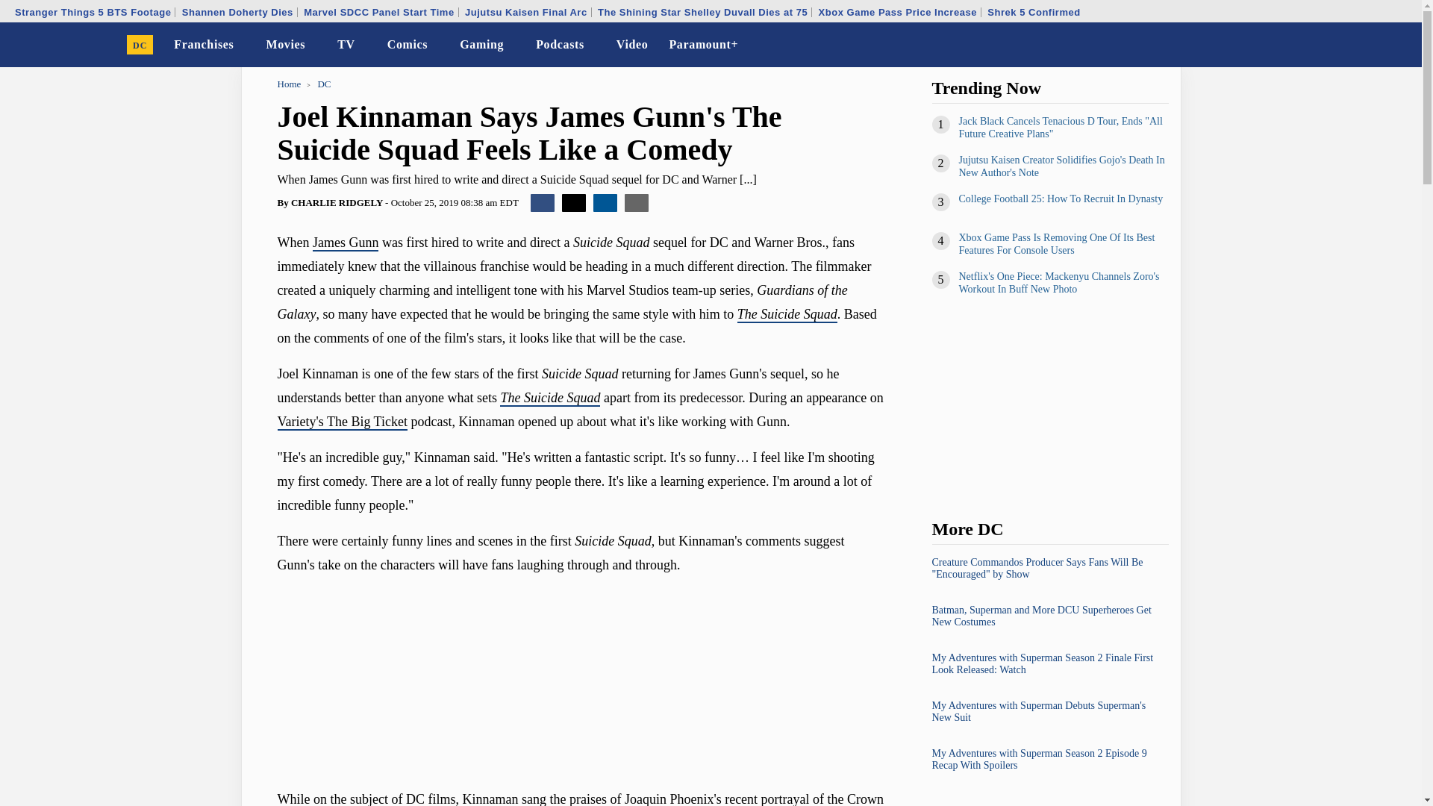 The width and height of the screenshot is (1433, 806). What do you see at coordinates (897, 12) in the screenshot?
I see `Xbox Game Pass Price Increase` at bounding box center [897, 12].